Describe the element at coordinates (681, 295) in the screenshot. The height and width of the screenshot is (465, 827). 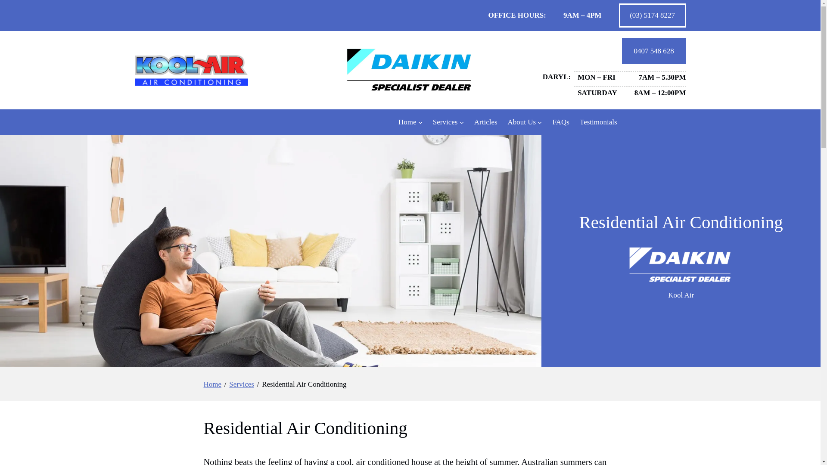
I see `Kool Air` at that location.